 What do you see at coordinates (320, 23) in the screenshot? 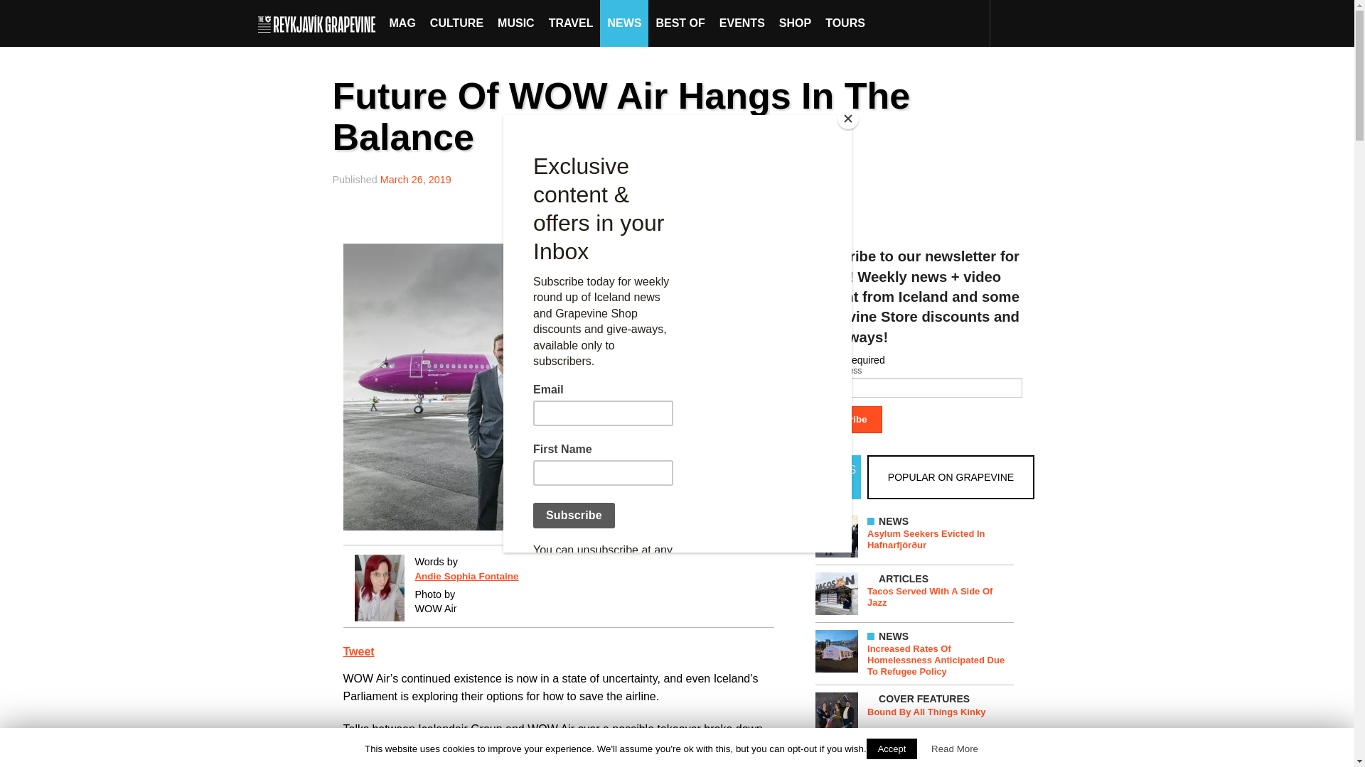
I see `The Reykjavik Grapevine` at bounding box center [320, 23].